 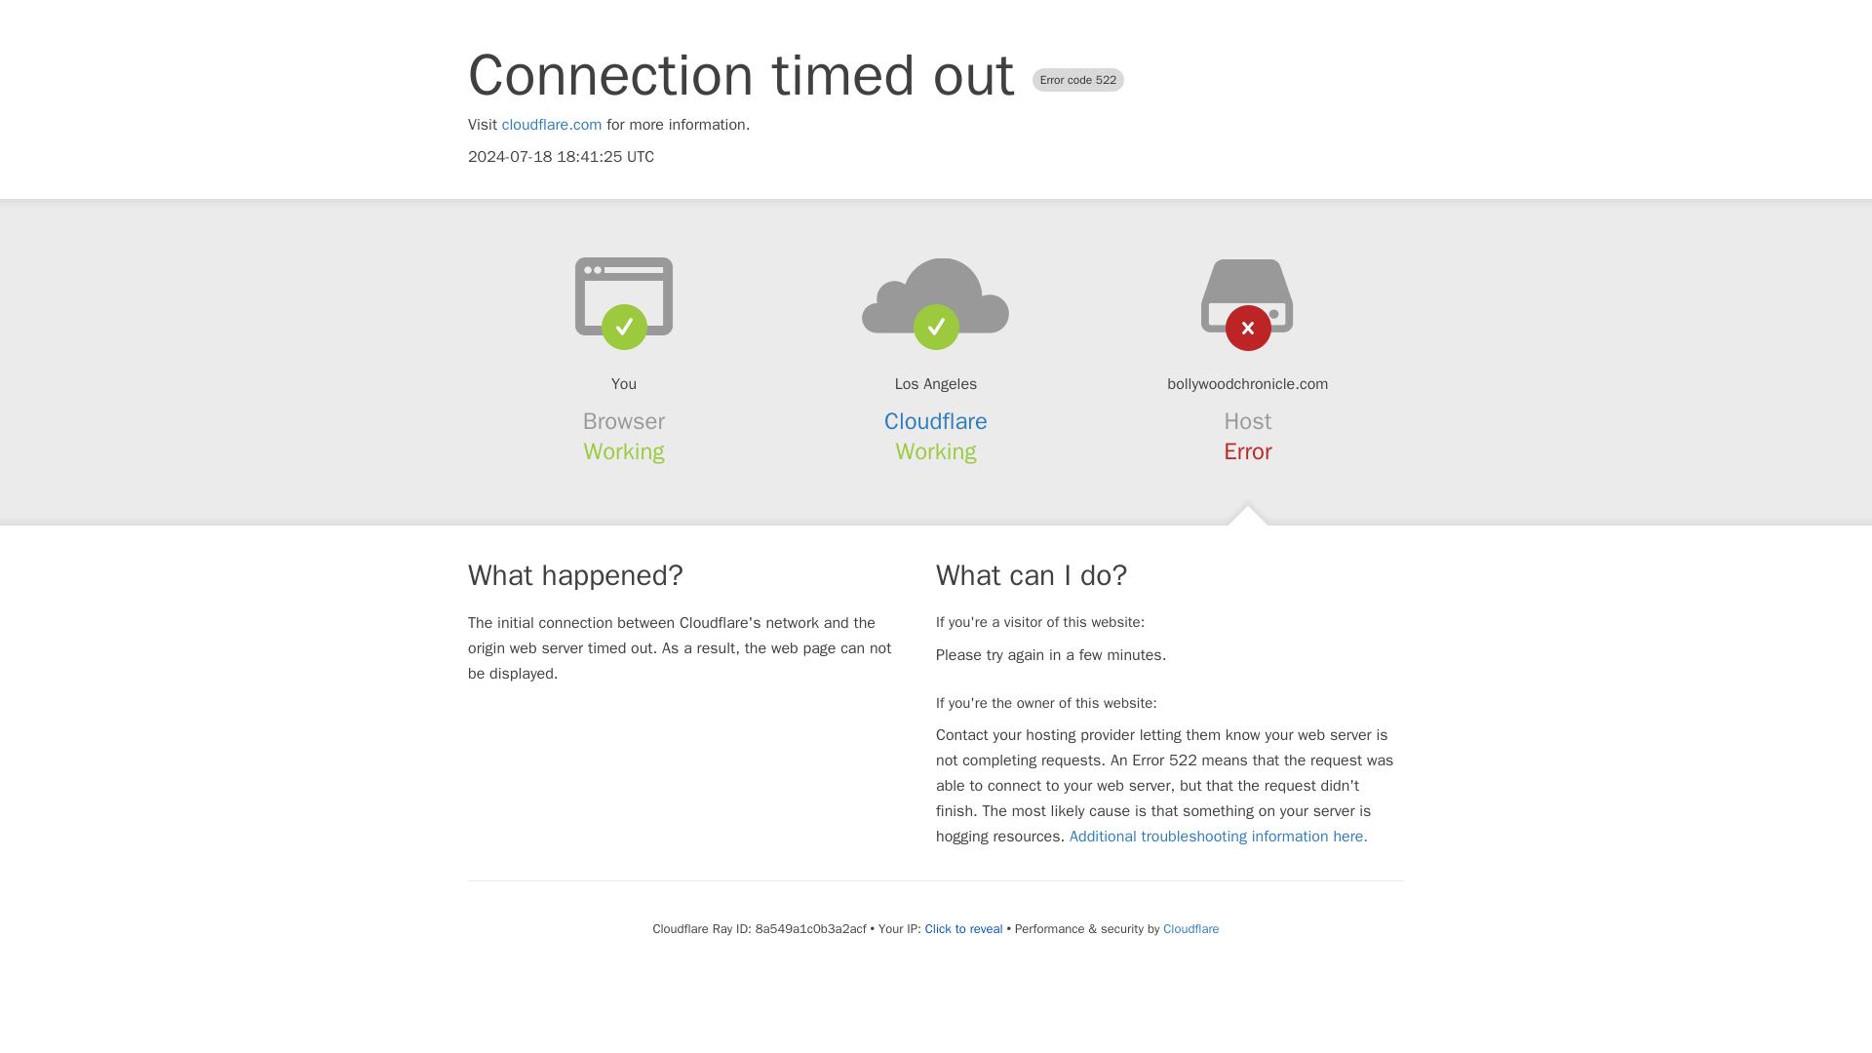 What do you see at coordinates (936, 421) in the screenshot?
I see `Cloudflare` at bounding box center [936, 421].